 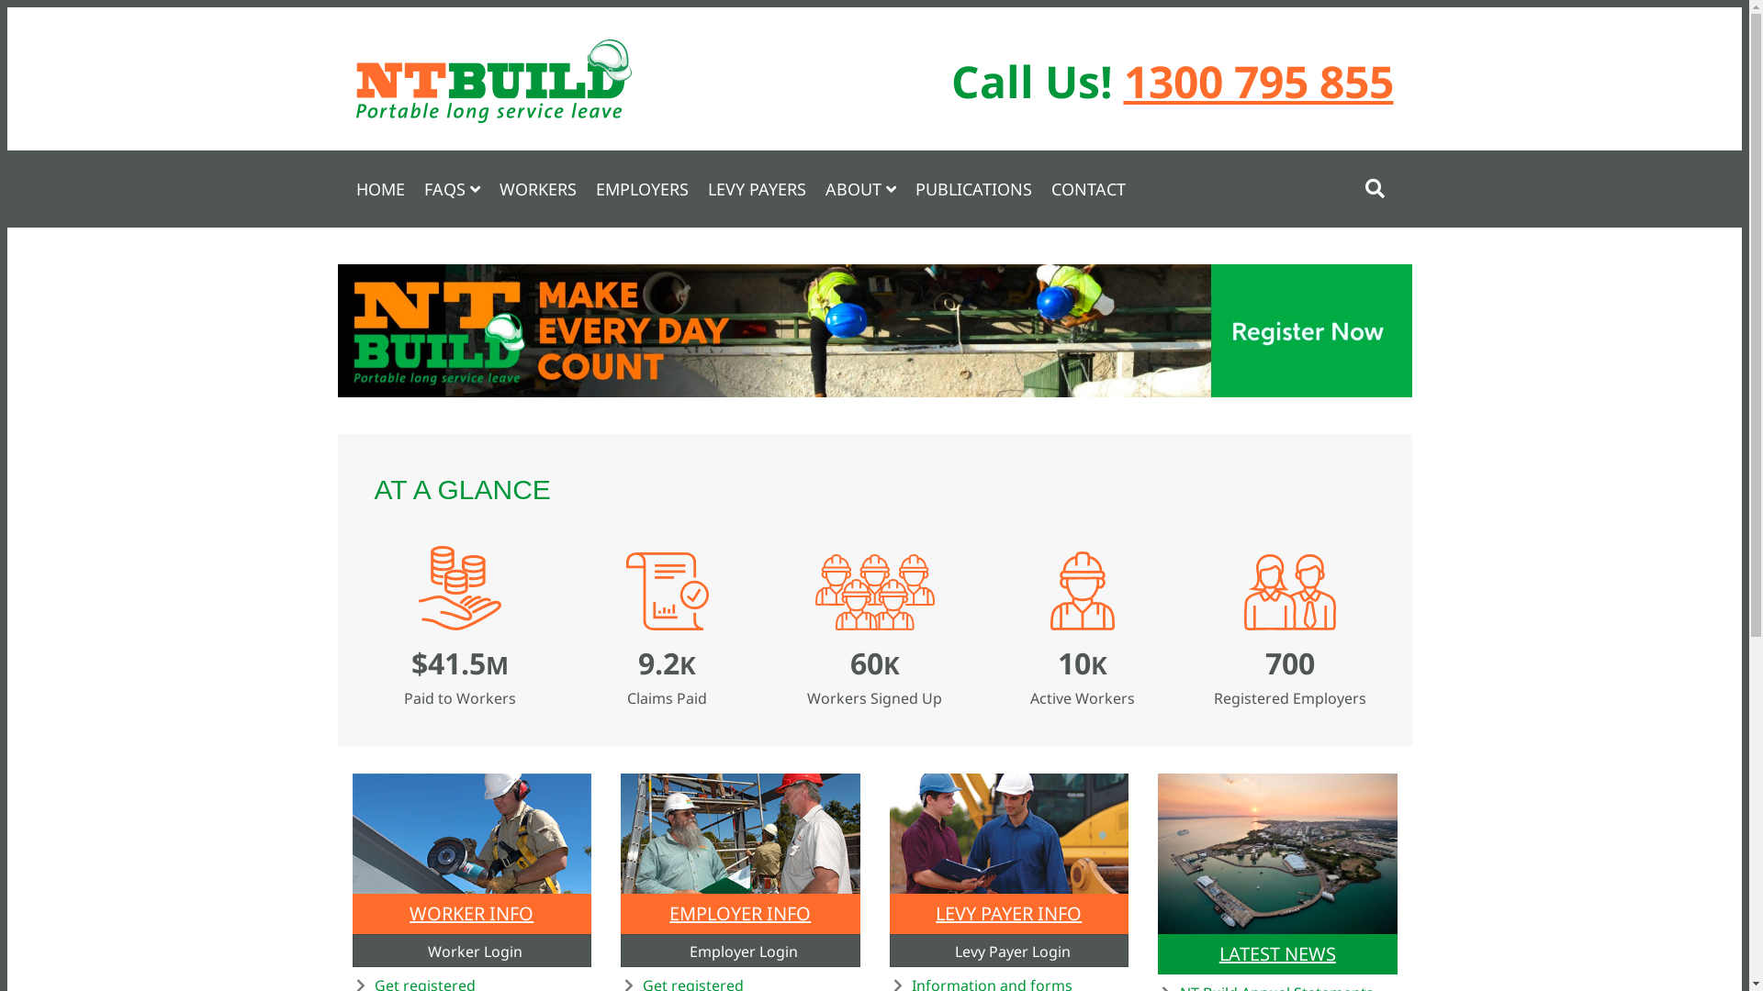 I want to click on EMPLOYER INFO, so click(x=740, y=914).